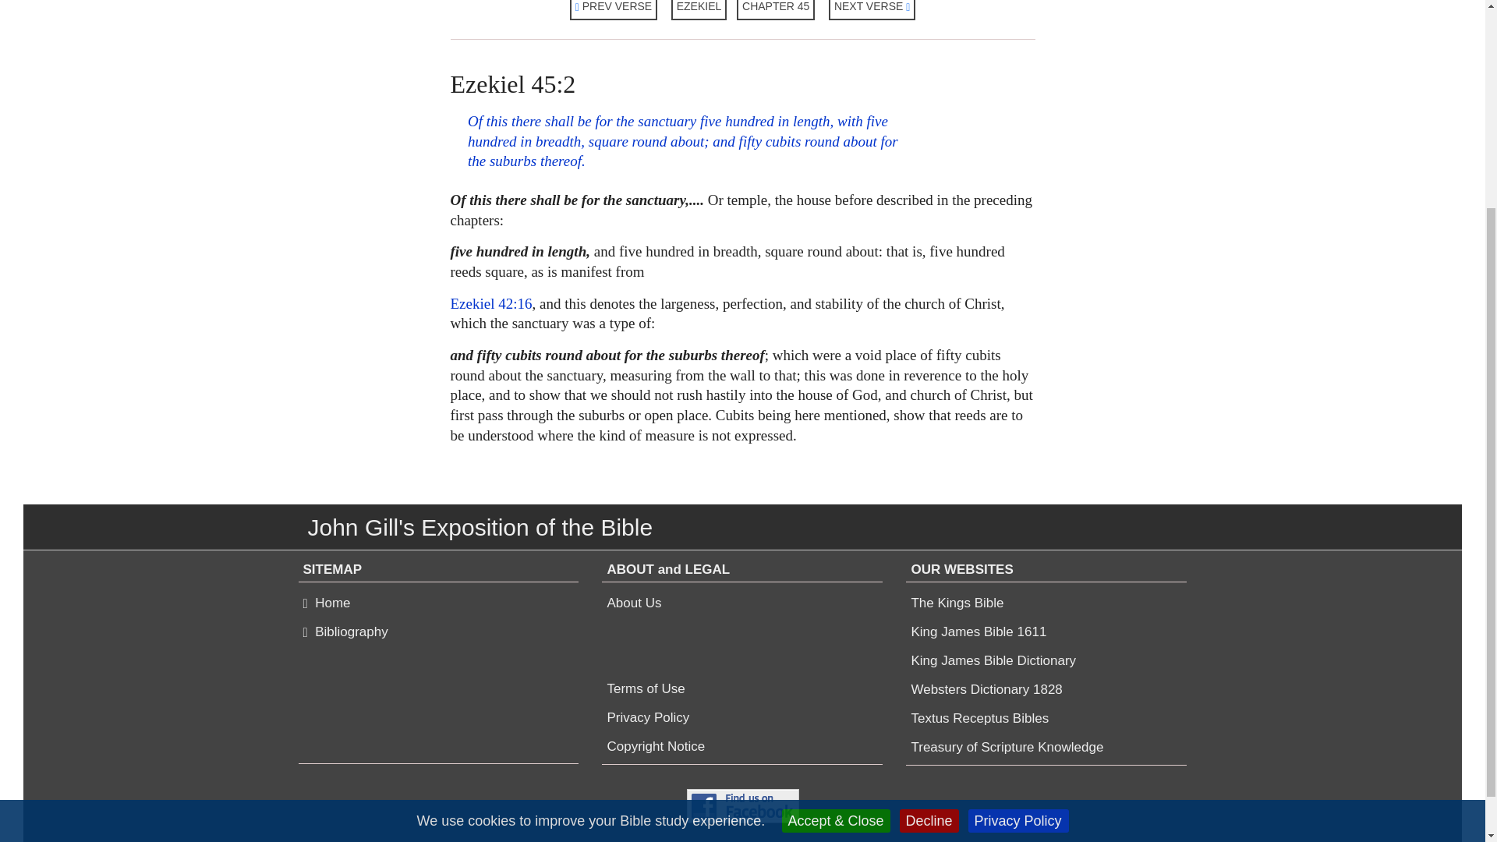 The width and height of the screenshot is (1497, 842). I want to click on King James Bible 1611, so click(978, 631).